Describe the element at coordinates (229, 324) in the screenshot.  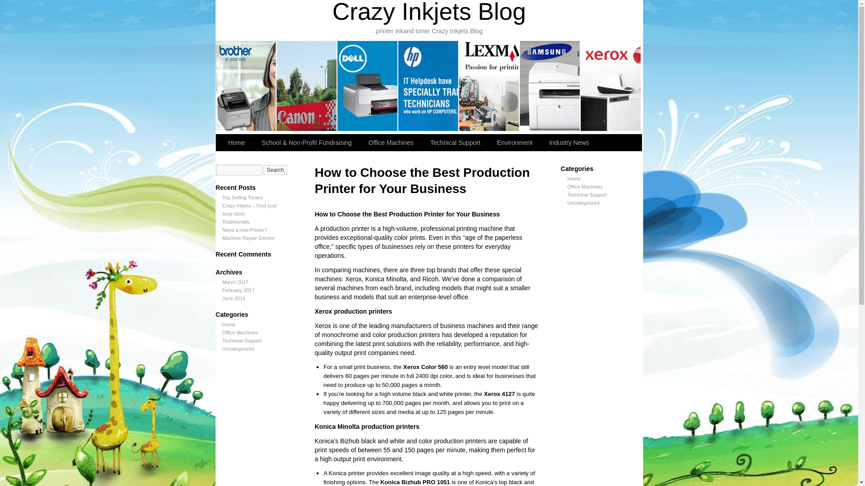
I see `Home` at that location.